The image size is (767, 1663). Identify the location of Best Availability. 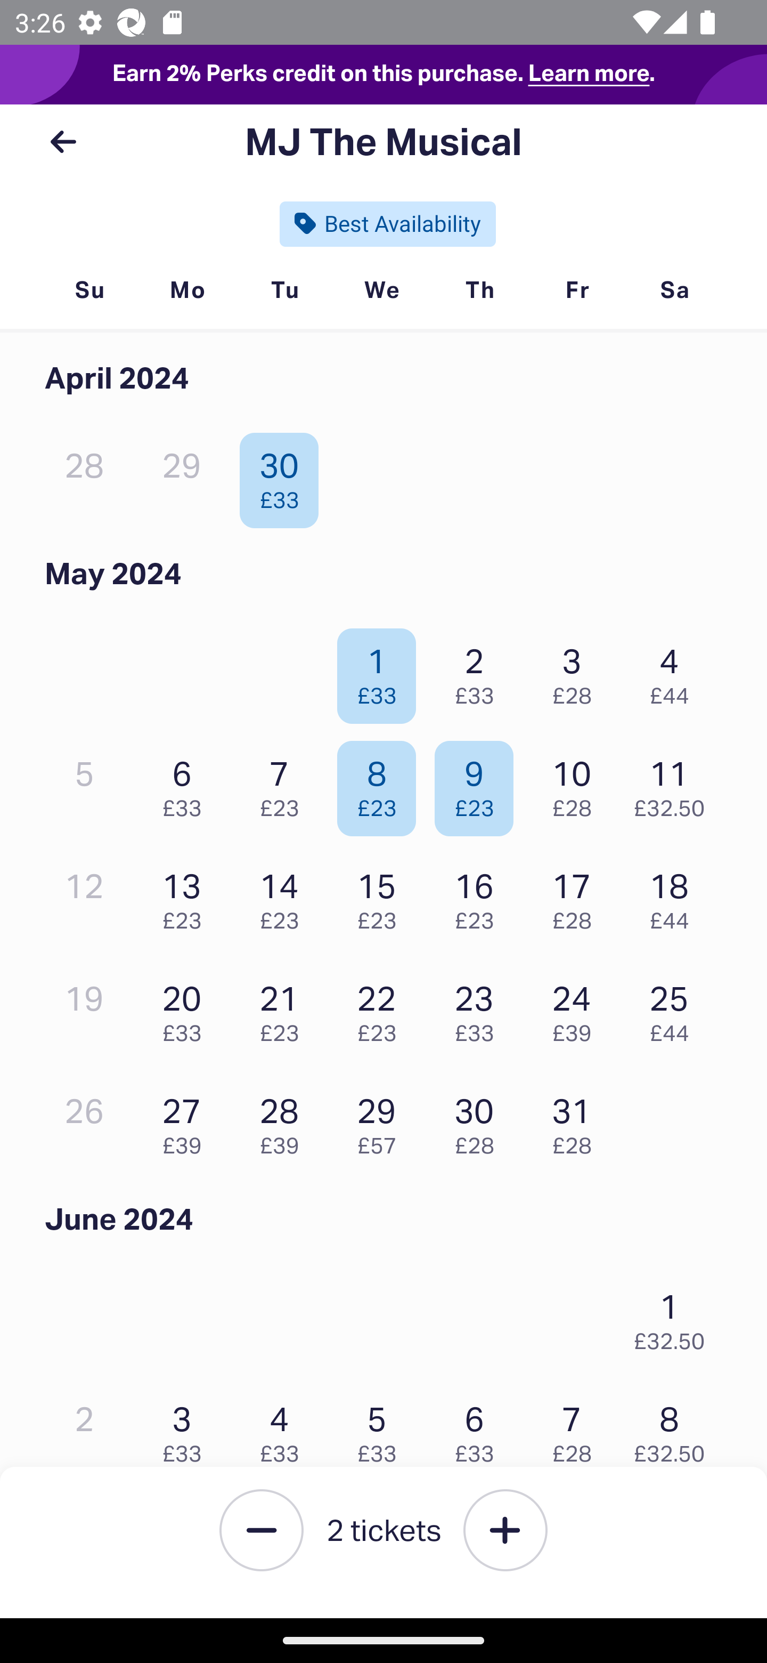
(388, 223).